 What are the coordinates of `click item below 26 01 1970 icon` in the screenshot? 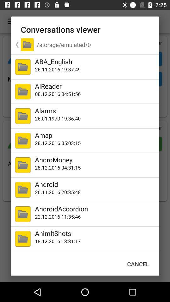 It's located at (96, 135).